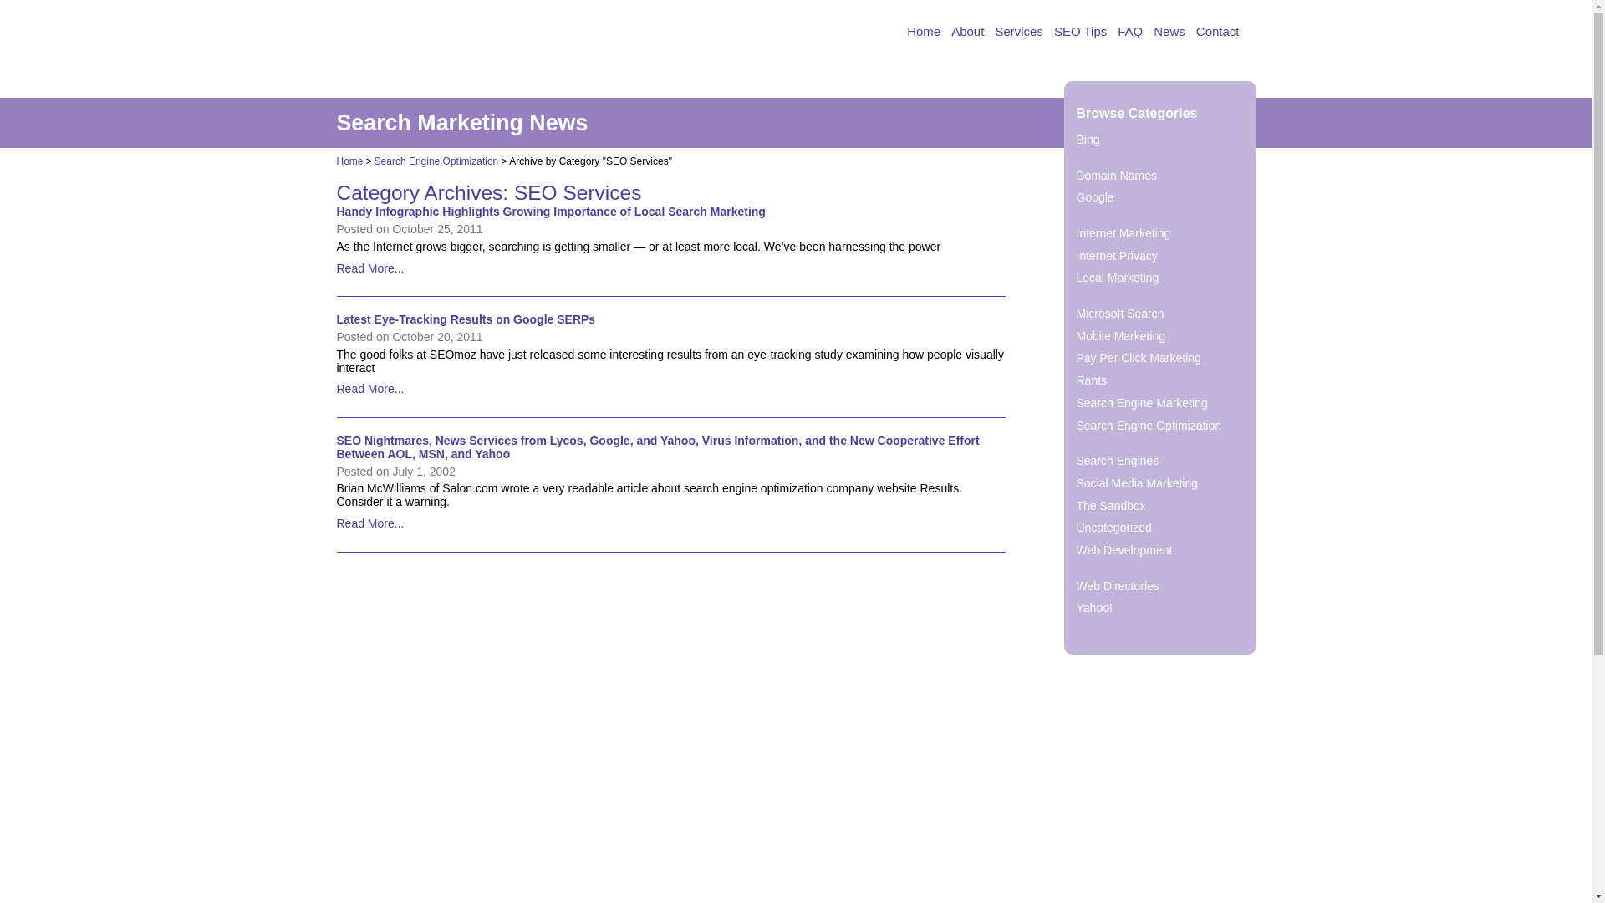  What do you see at coordinates (1019, 32) in the screenshot?
I see `Services` at bounding box center [1019, 32].